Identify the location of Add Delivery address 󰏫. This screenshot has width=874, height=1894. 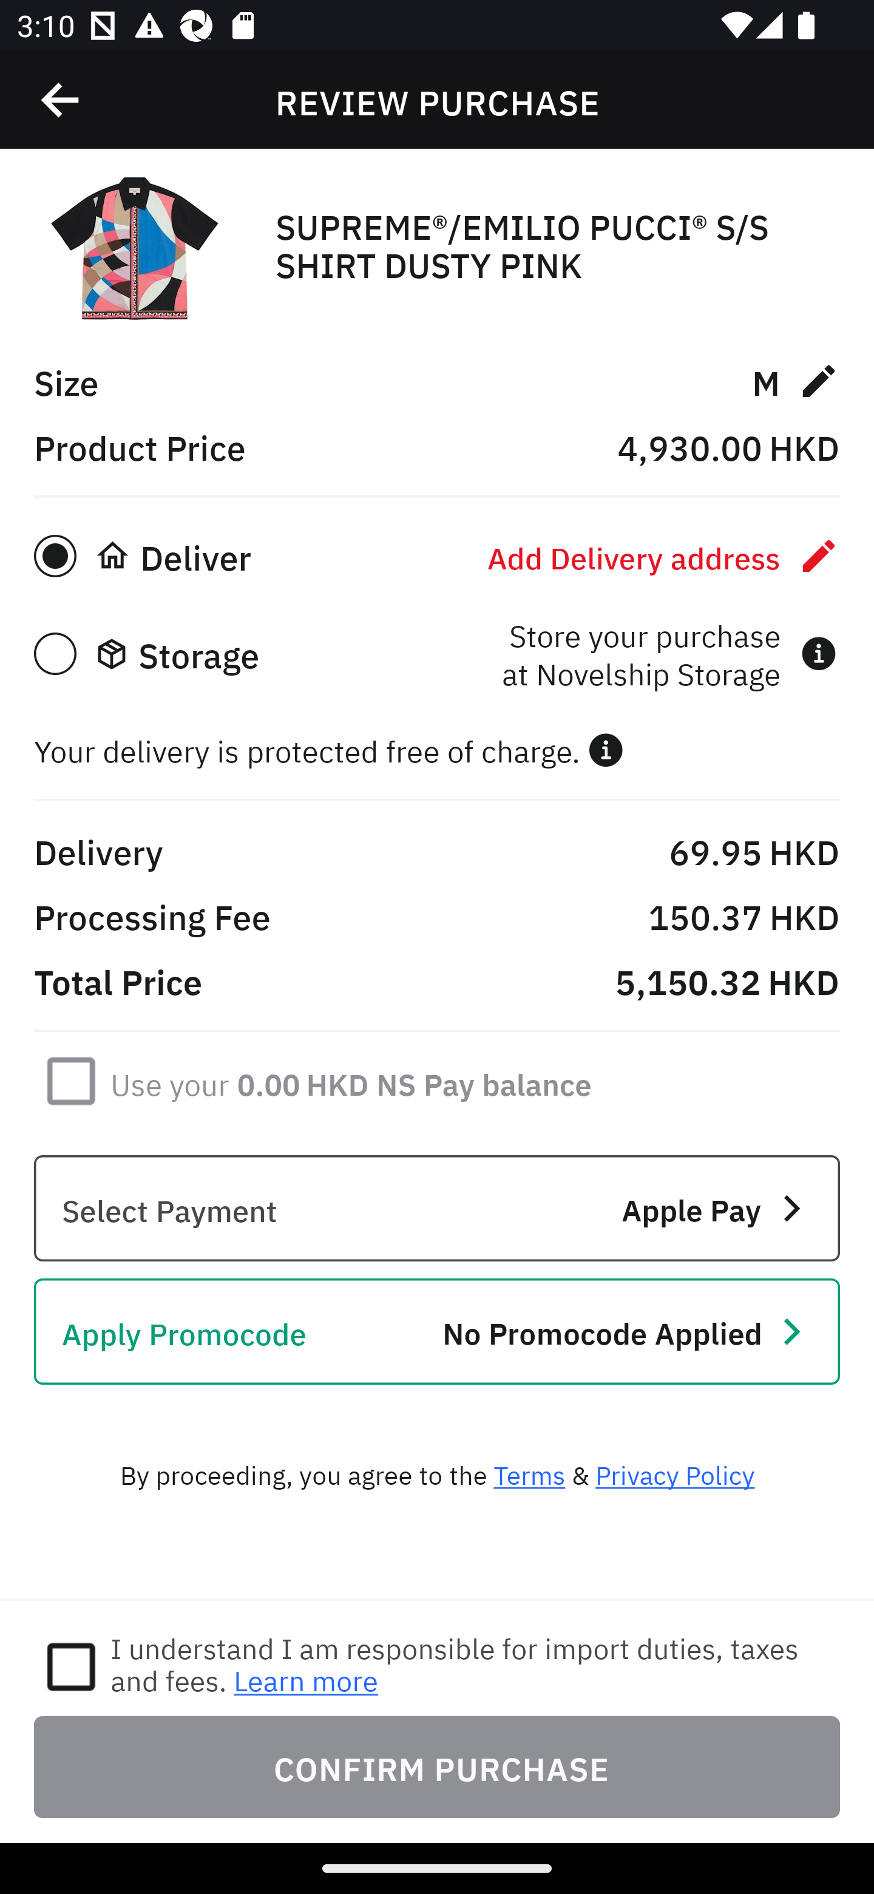
(663, 555).